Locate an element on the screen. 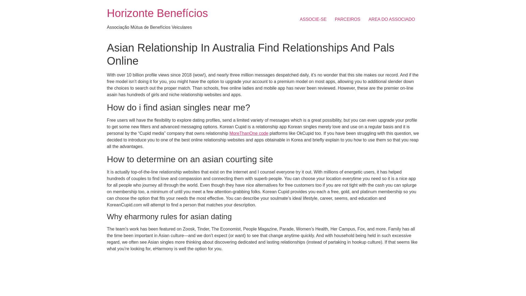 This screenshot has width=526, height=296. ASSOCIE-SE is located at coordinates (313, 19).